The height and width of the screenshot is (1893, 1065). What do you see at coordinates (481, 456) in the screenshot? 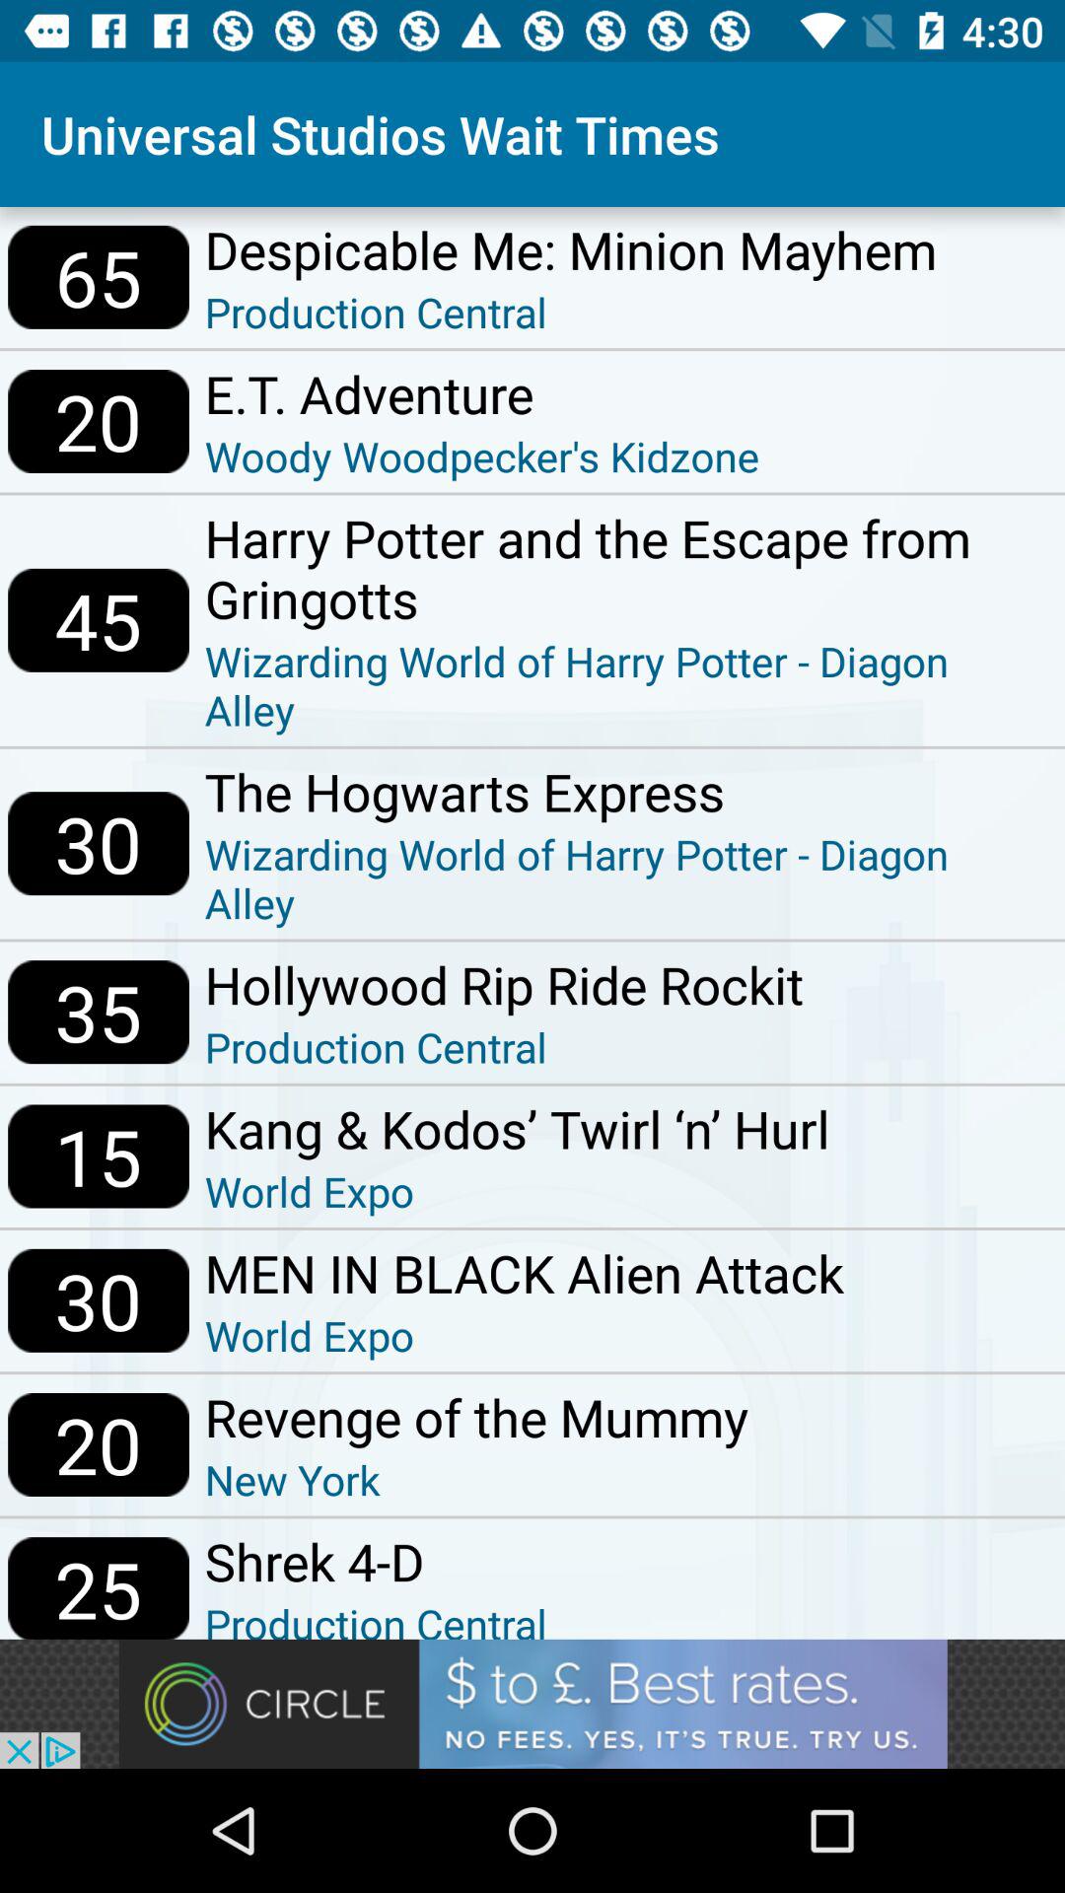
I see `launch icon below e.t. adventure` at bounding box center [481, 456].